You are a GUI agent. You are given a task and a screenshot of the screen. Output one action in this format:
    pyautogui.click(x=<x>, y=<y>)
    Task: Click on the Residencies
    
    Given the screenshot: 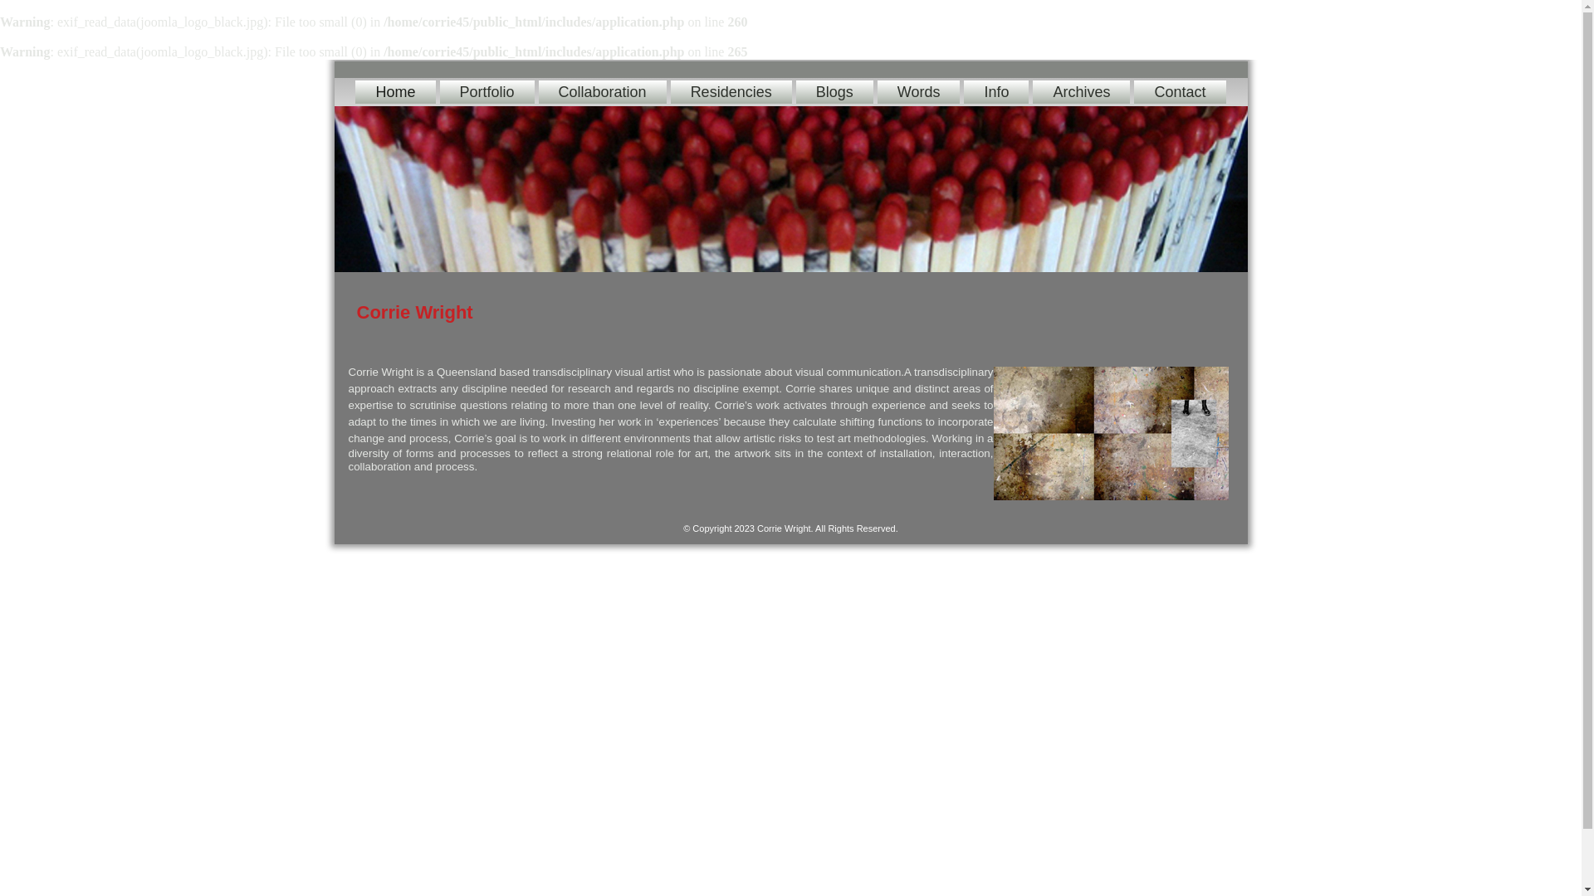 What is the action you would take?
    pyautogui.click(x=731, y=92)
    